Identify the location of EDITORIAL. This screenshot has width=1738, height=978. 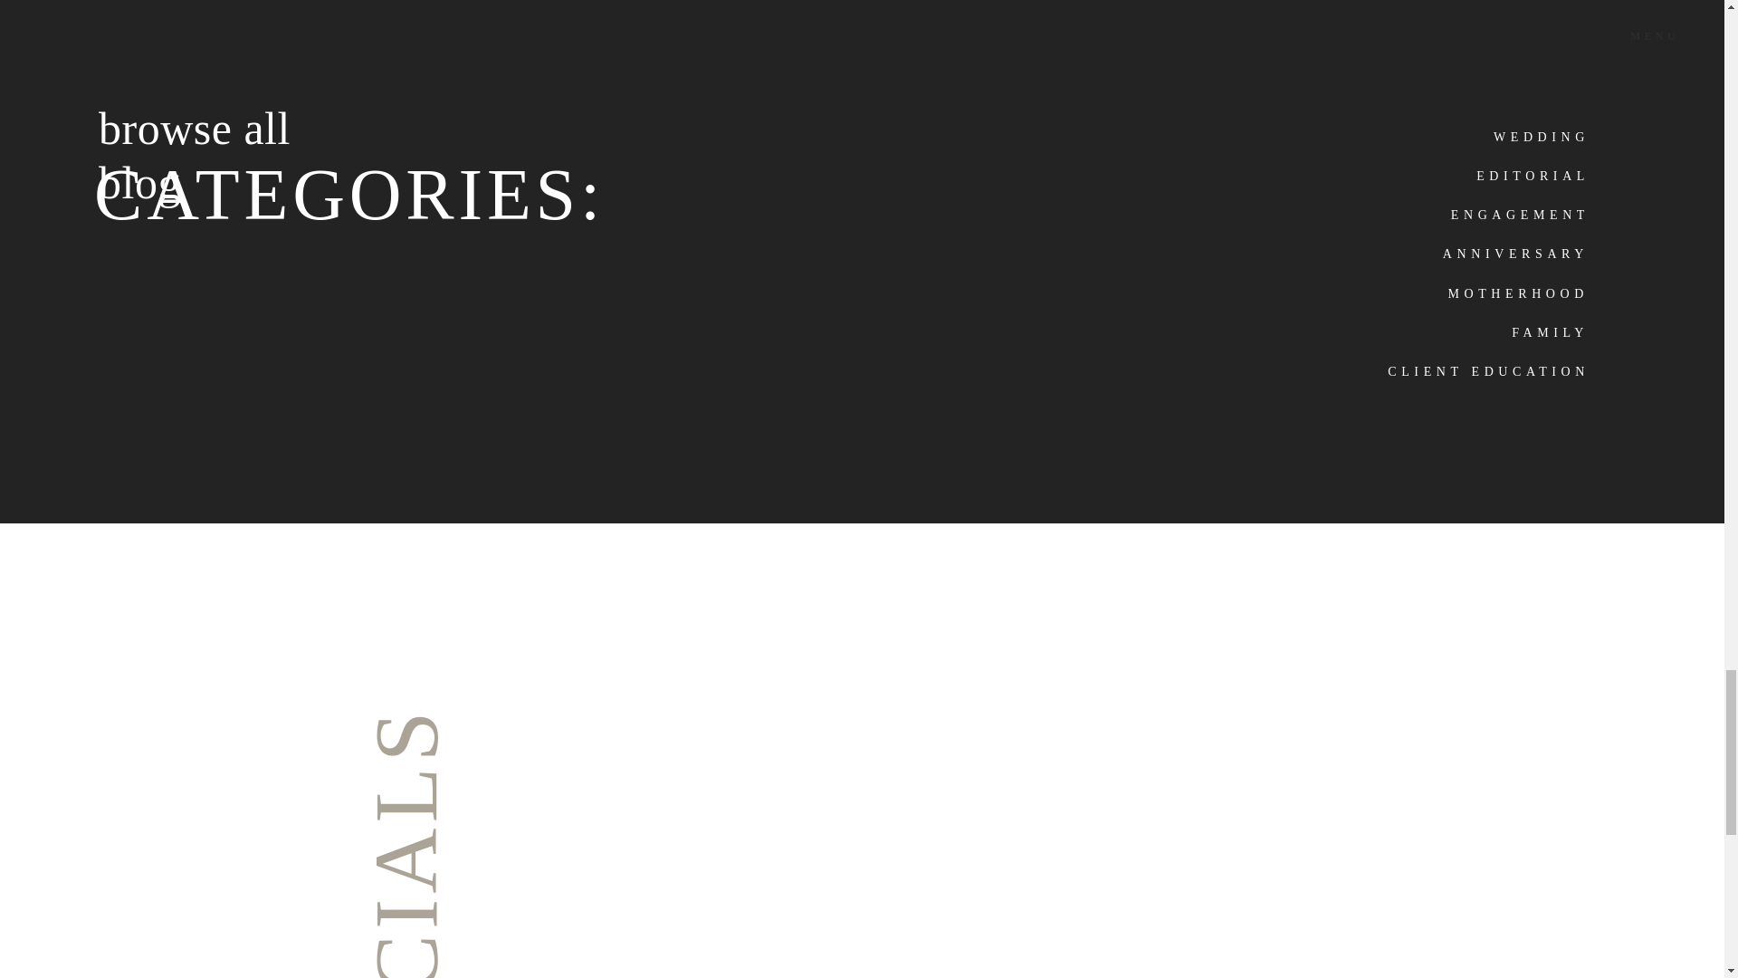
(1521, 173).